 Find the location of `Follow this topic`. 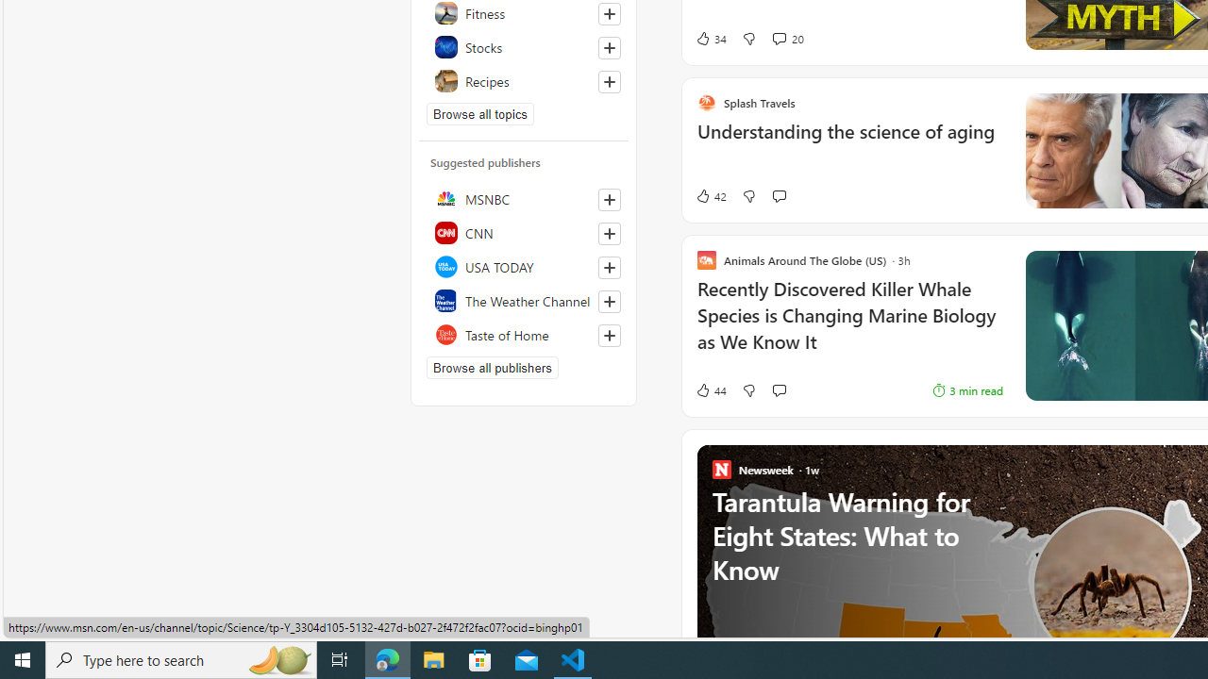

Follow this topic is located at coordinates (610, 81).